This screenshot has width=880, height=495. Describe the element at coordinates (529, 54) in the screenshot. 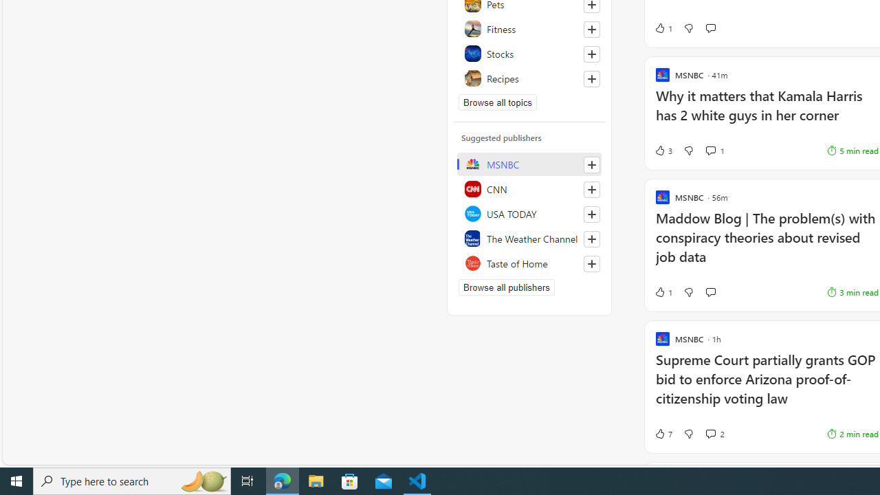

I see `Stocks` at that location.